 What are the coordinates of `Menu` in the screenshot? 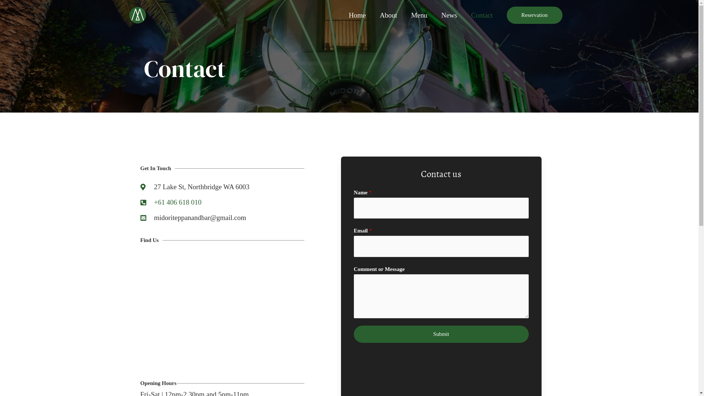 It's located at (419, 15).